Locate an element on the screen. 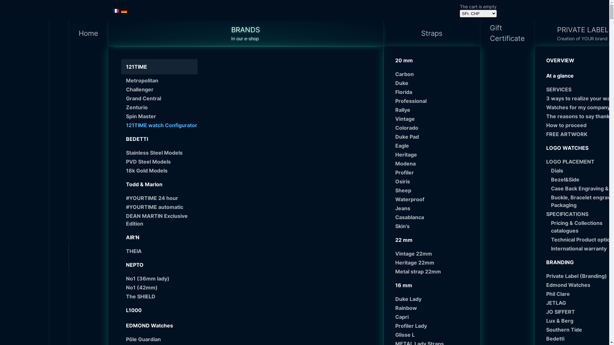  Spin Master is located at coordinates (162, 116).